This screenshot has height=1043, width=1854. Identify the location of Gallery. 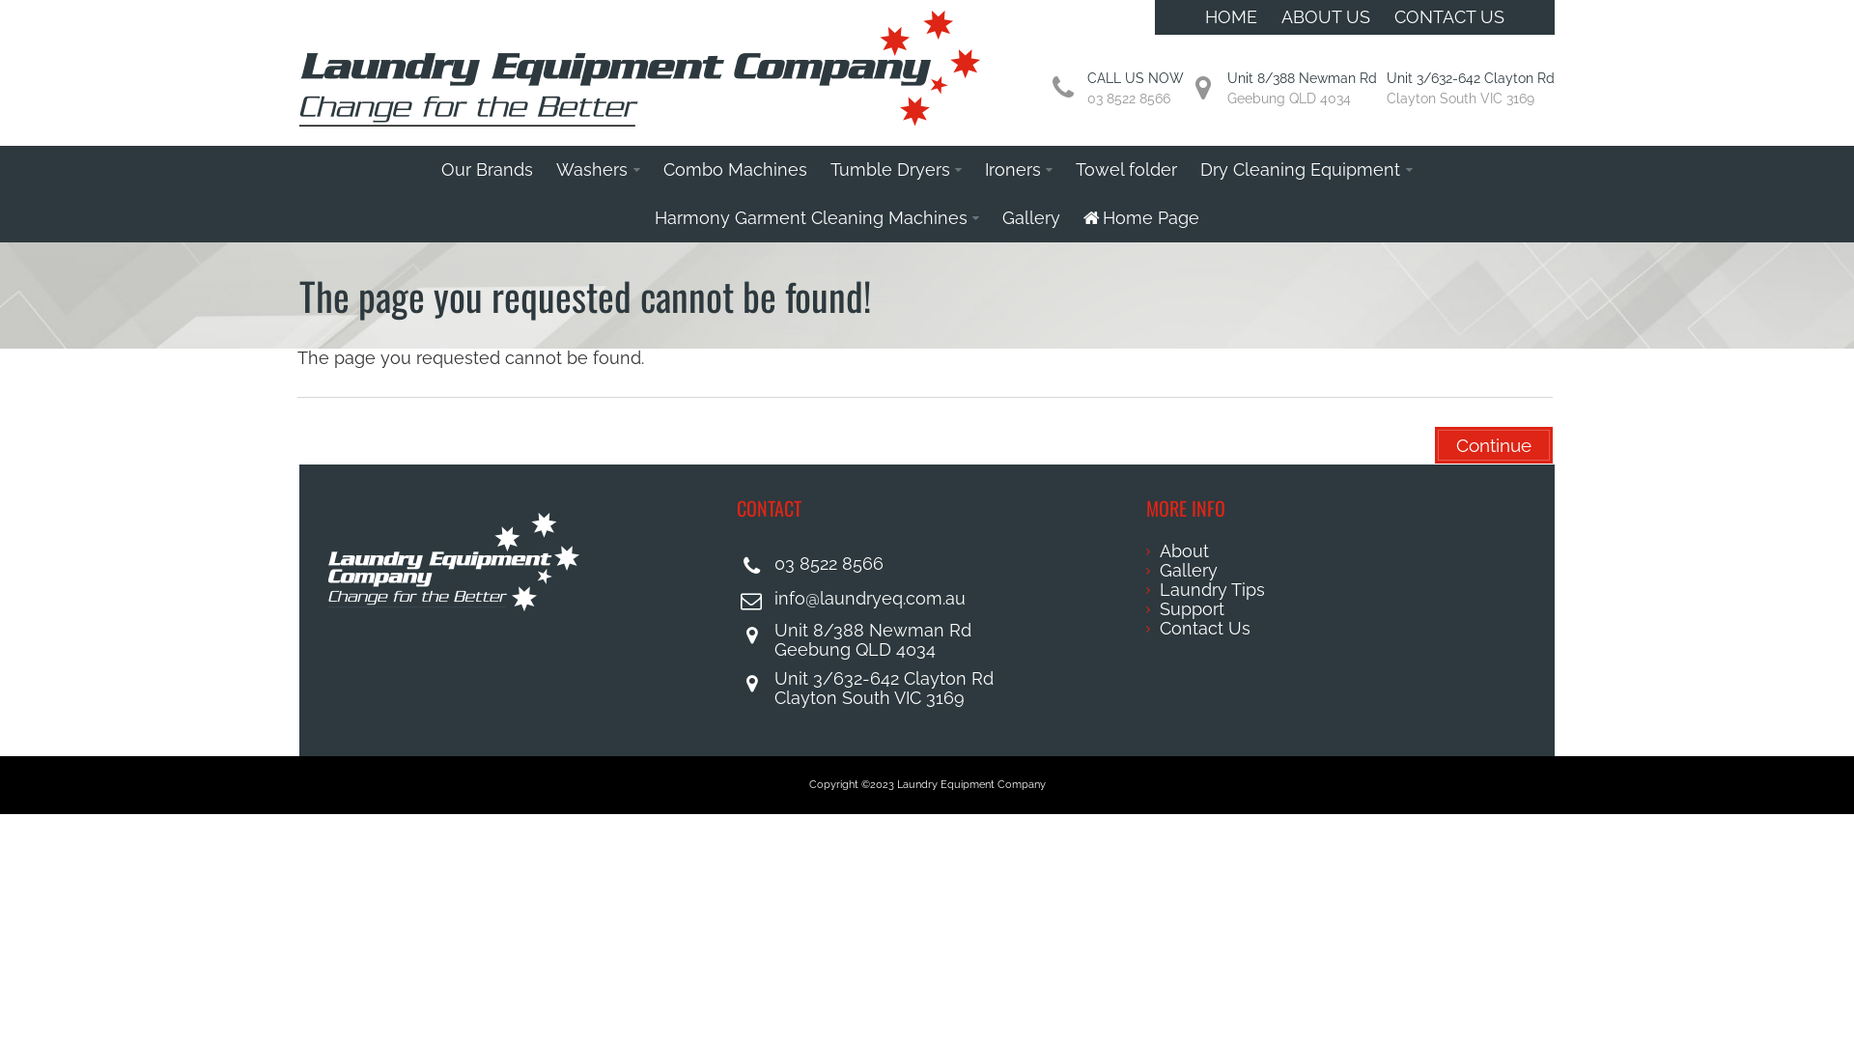
(1336, 571).